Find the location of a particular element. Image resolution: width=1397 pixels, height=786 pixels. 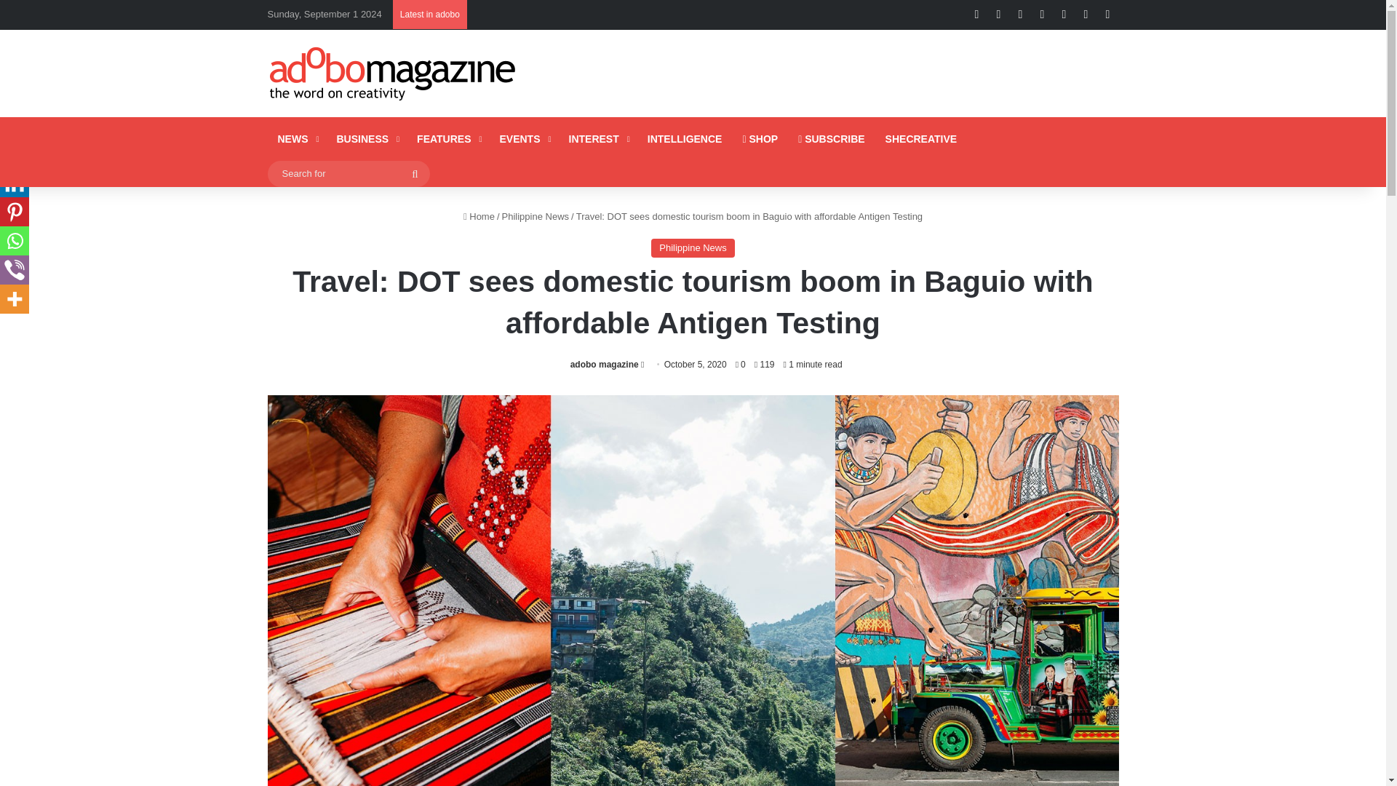

INTEREST is located at coordinates (598, 138).